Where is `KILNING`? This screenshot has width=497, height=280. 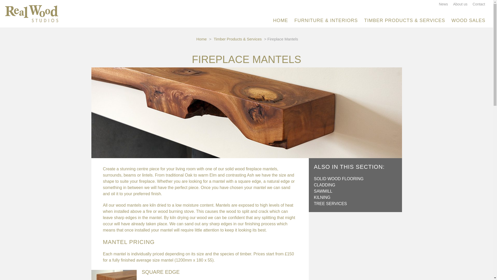 KILNING is located at coordinates (322, 197).